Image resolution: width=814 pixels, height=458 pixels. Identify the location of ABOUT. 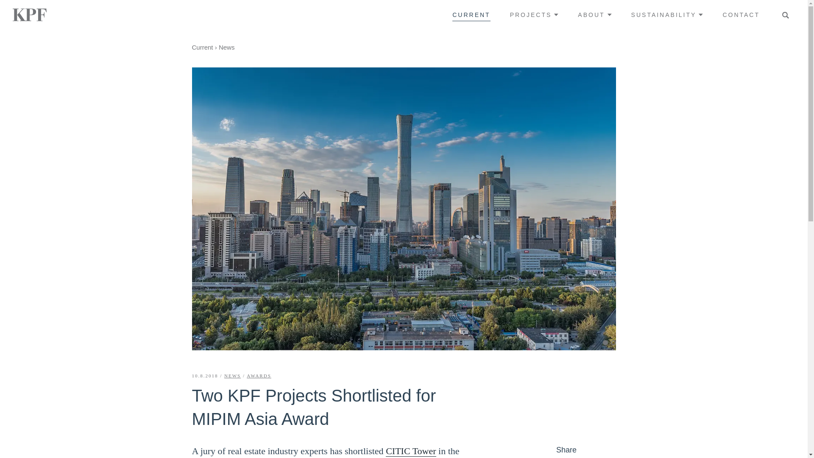
(594, 14).